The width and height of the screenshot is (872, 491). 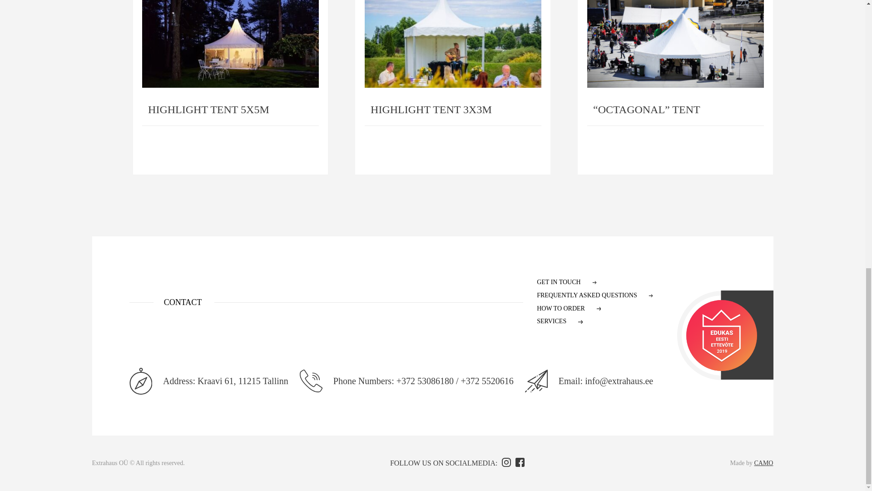 What do you see at coordinates (595, 296) in the screenshot?
I see `FREQUENTLY ASKED QUESTIONS` at bounding box center [595, 296].